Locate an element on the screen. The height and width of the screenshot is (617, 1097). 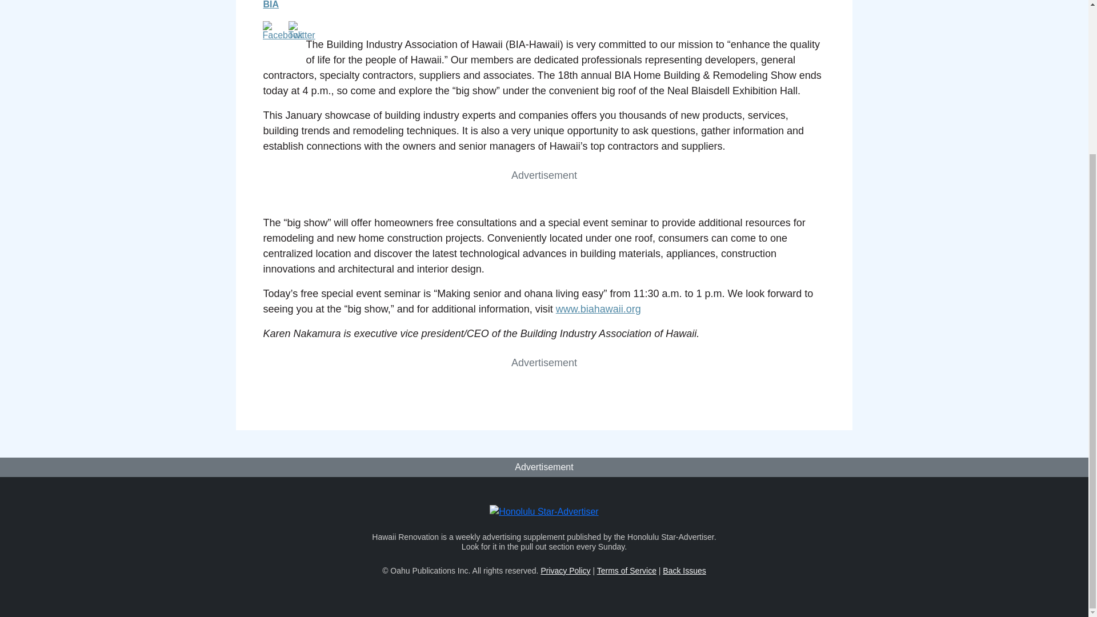
www.biahawaii.org is located at coordinates (598, 308).